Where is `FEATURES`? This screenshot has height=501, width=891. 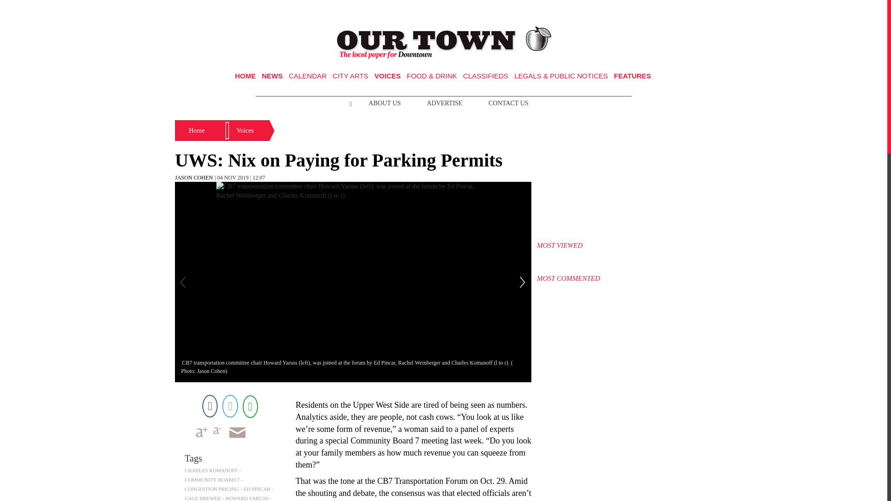 FEATURES is located at coordinates (632, 76).